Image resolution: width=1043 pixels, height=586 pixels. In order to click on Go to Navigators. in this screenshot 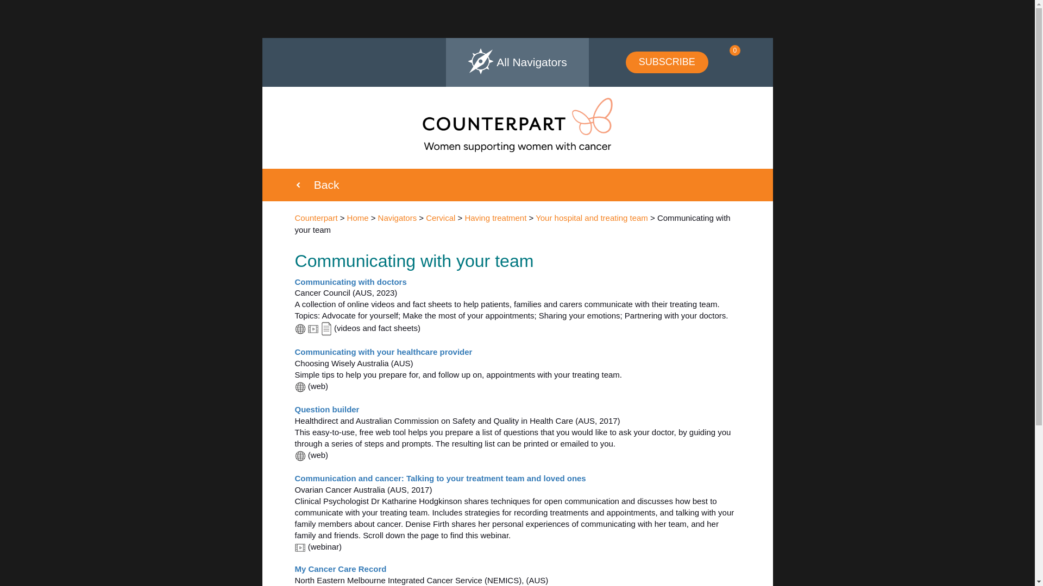, I will do `click(398, 218)`.